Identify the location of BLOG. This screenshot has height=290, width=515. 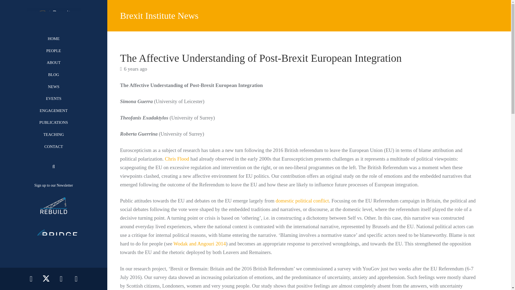
(54, 75).